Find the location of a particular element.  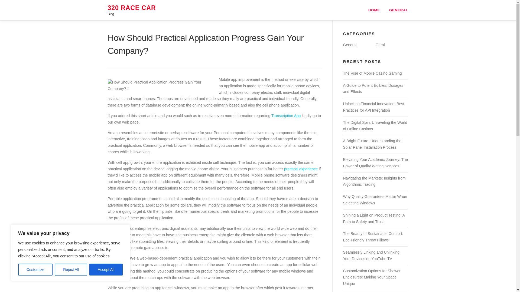

Customize is located at coordinates (35, 270).